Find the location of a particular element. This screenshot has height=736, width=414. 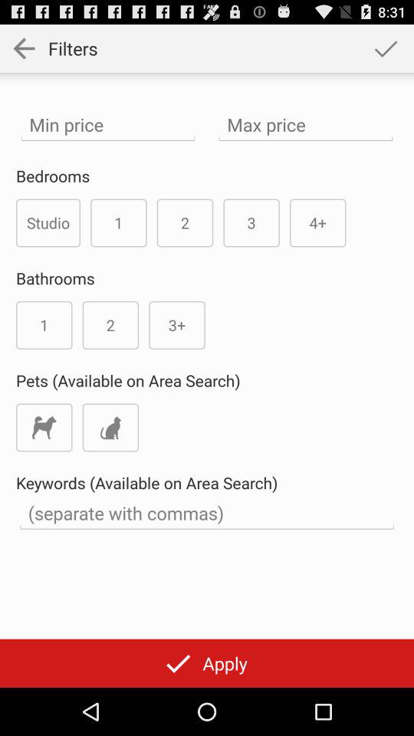

open the app below pets available on app is located at coordinates (110, 428).